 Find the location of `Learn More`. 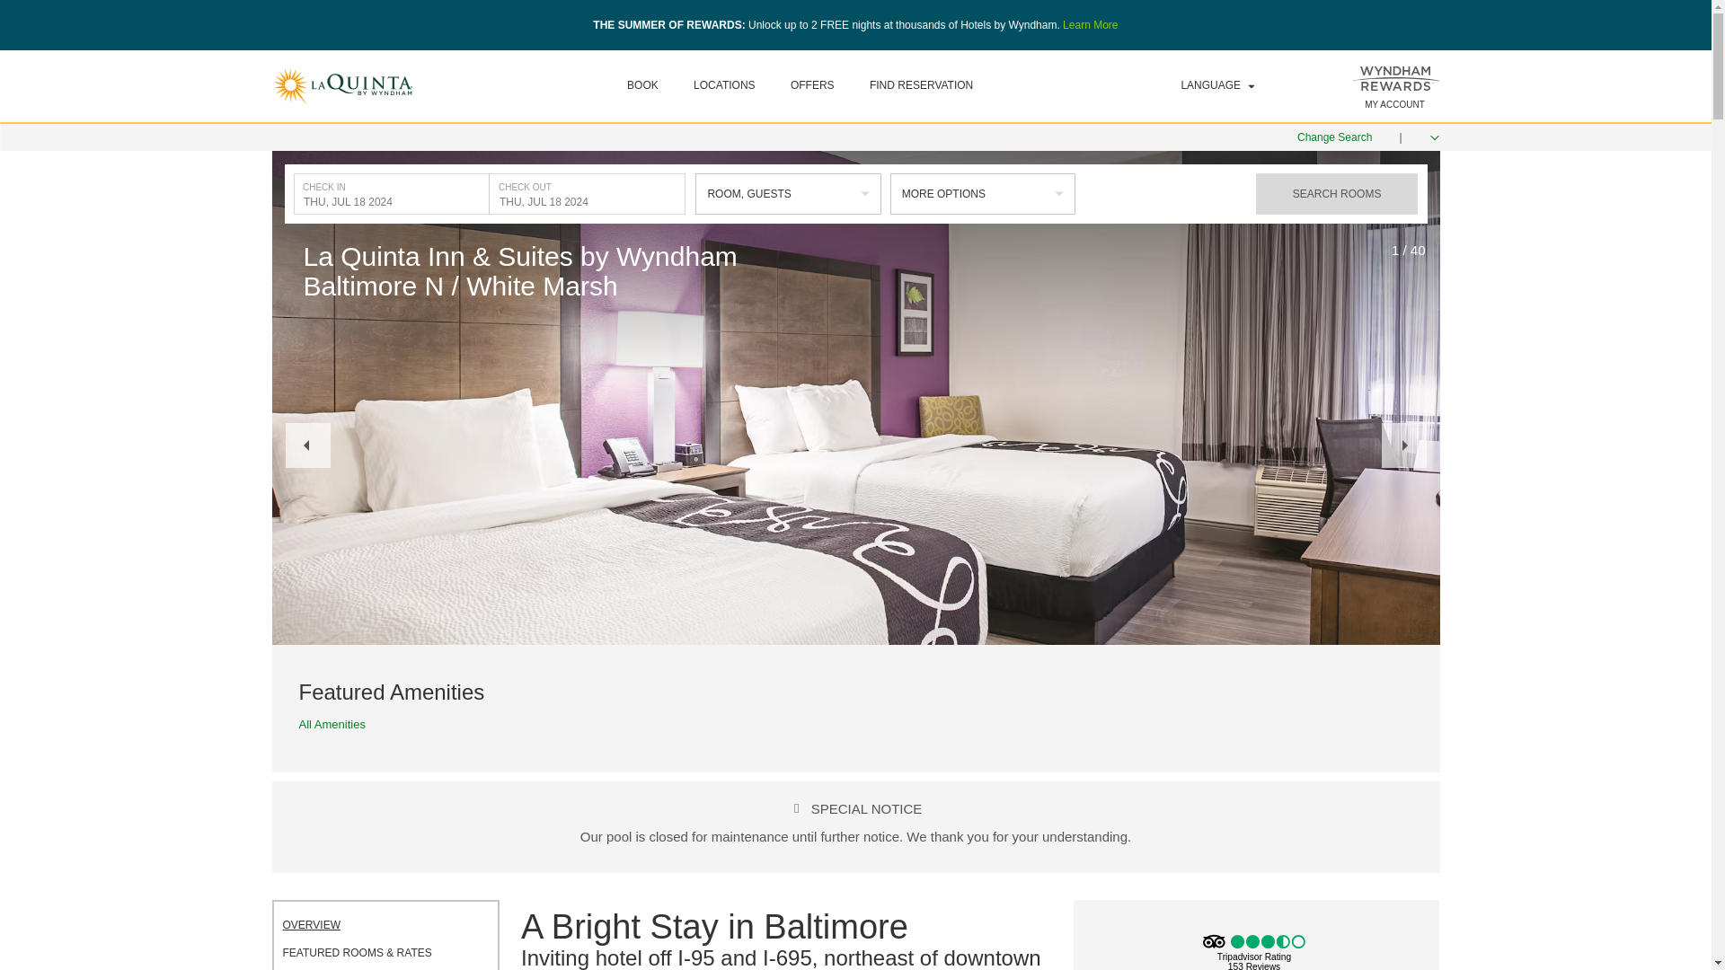

Learn More is located at coordinates (1090, 24).